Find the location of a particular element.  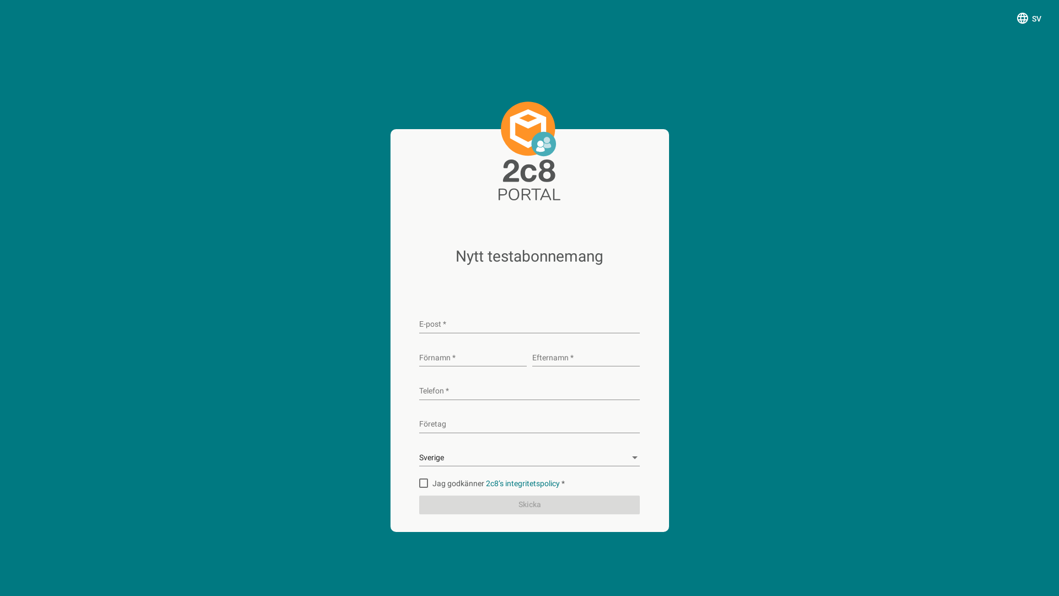

languageSV is located at coordinates (1029, 18).